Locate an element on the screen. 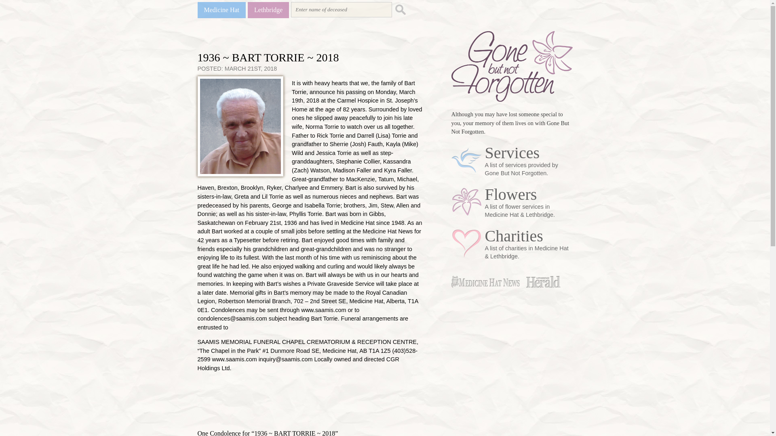 The width and height of the screenshot is (776, 436). 3rd party ad content is located at coordinates (512, 390).